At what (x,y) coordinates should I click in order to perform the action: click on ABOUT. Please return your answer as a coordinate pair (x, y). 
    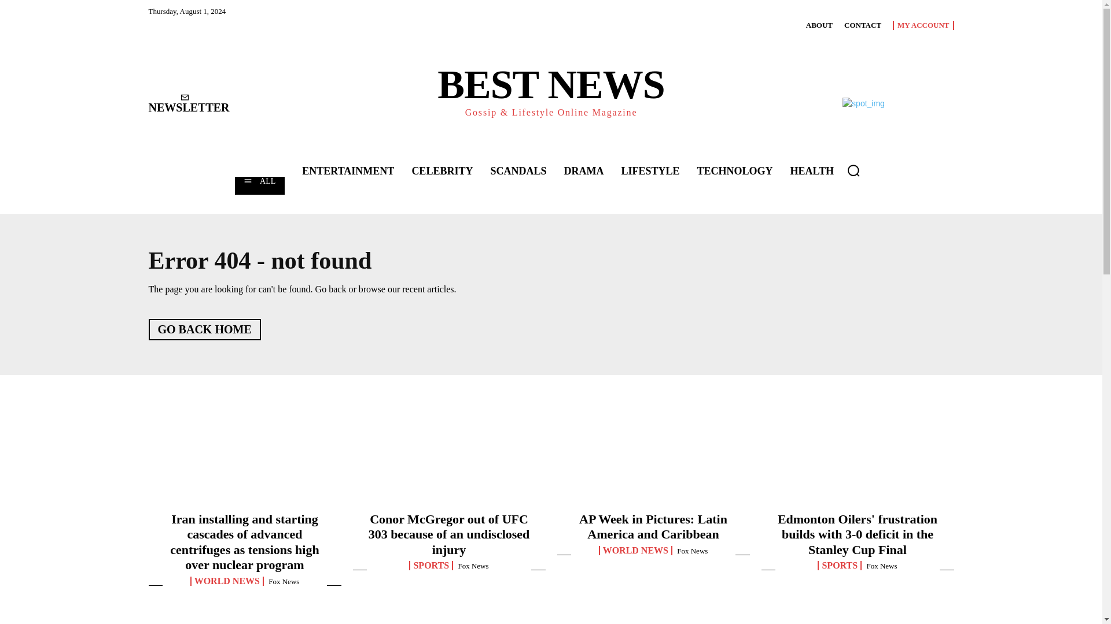
    Looking at the image, I should click on (819, 25).